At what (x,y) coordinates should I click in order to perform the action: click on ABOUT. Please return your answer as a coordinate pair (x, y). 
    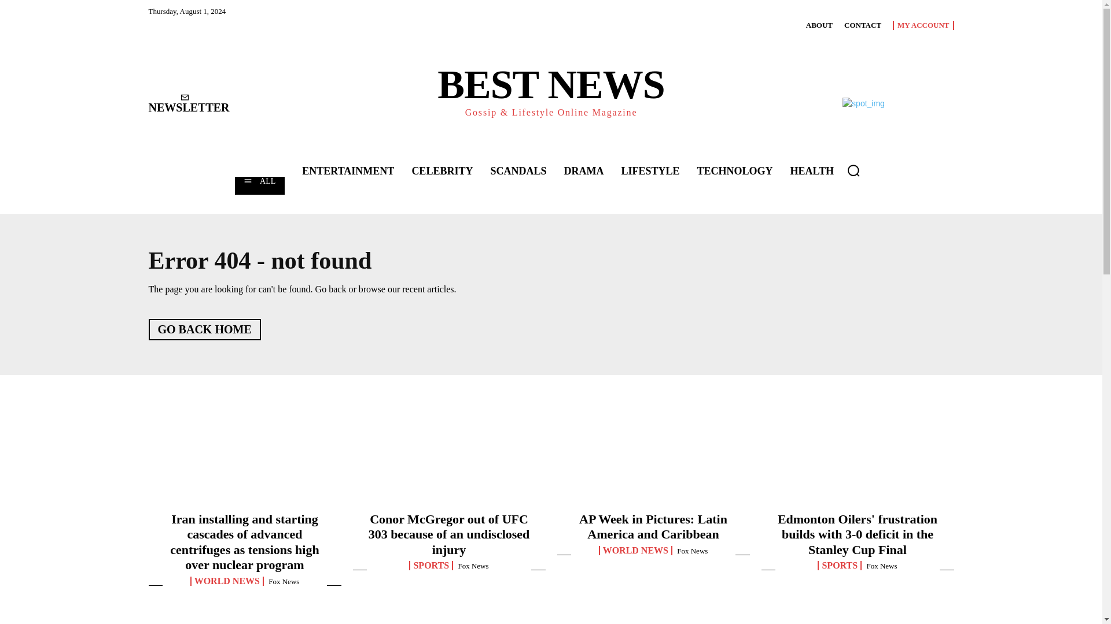
    Looking at the image, I should click on (819, 25).